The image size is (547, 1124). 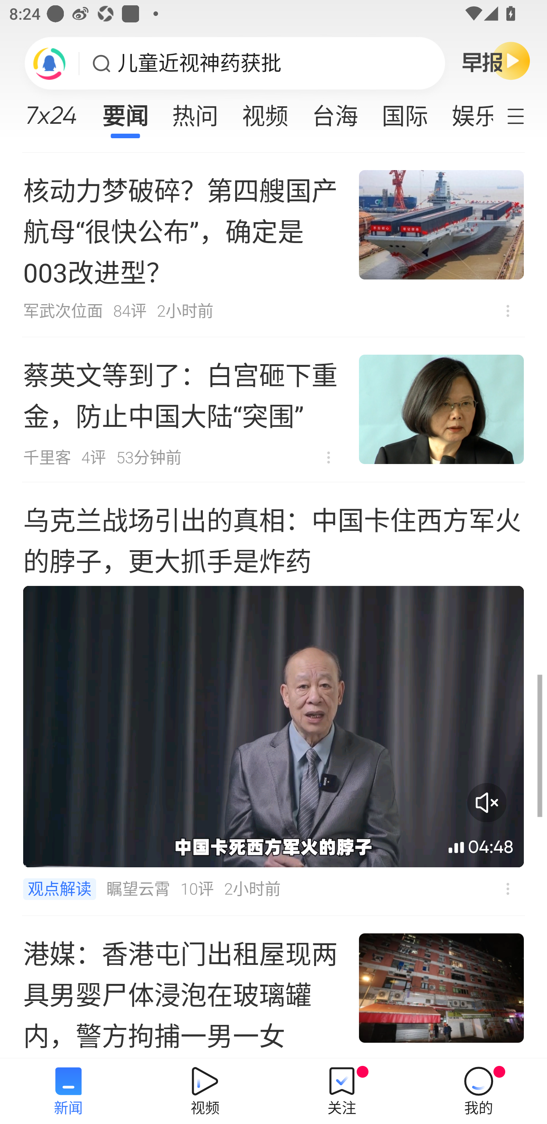 What do you see at coordinates (405, 112) in the screenshot?
I see `国际` at bounding box center [405, 112].